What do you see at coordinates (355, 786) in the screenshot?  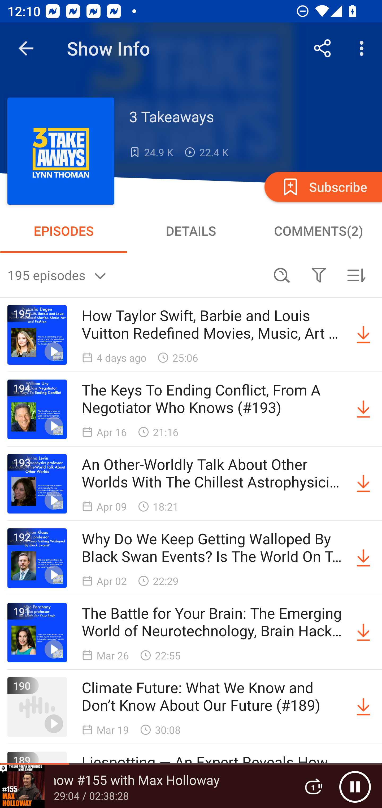 I see `Pause` at bounding box center [355, 786].